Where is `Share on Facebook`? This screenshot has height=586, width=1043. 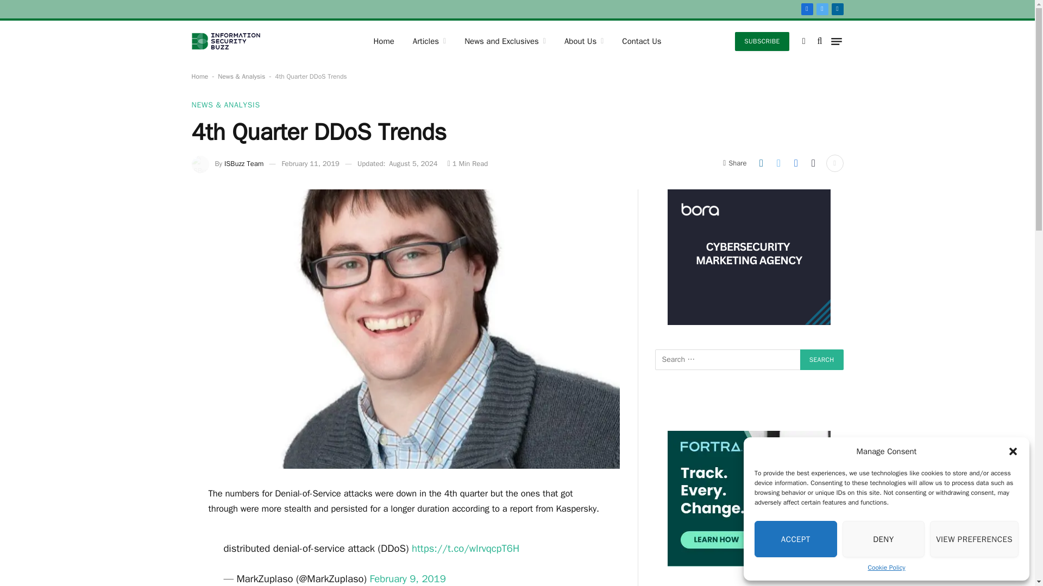 Share on Facebook is located at coordinates (795, 163).